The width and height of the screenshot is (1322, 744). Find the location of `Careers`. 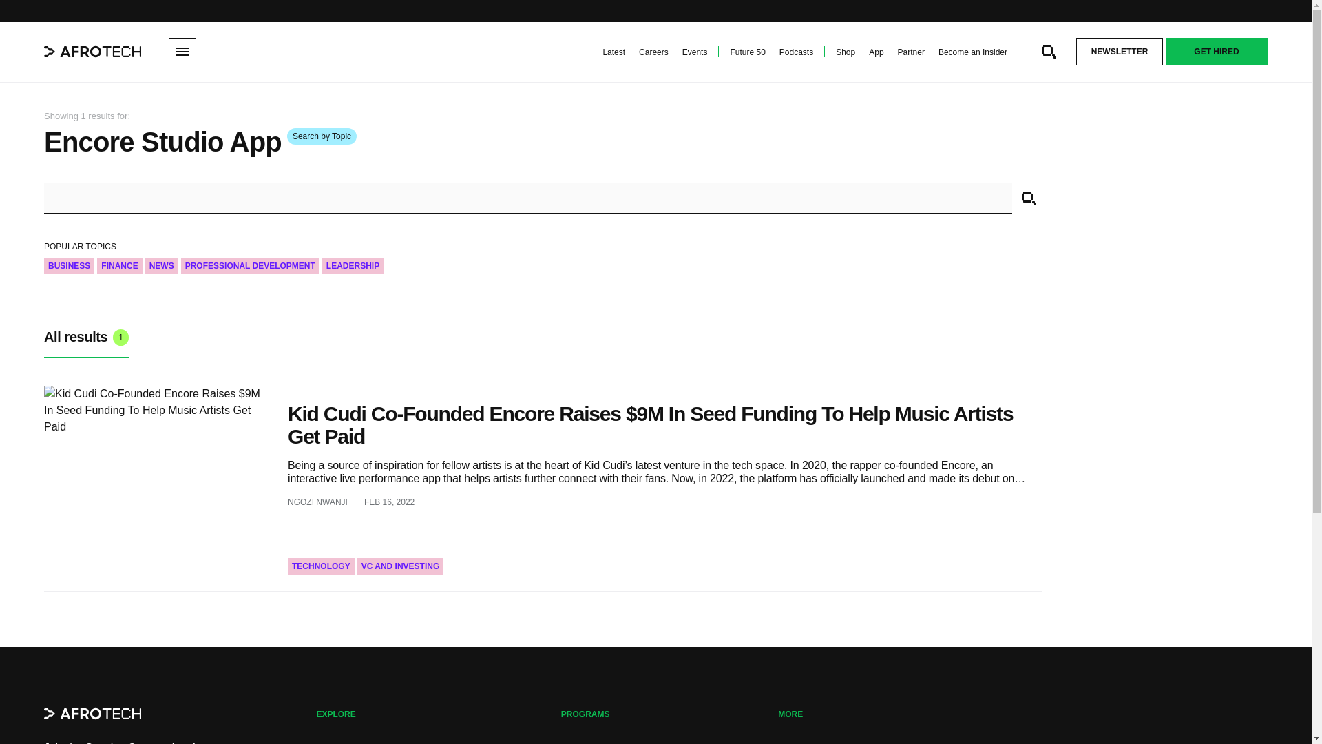

Careers is located at coordinates (653, 52).